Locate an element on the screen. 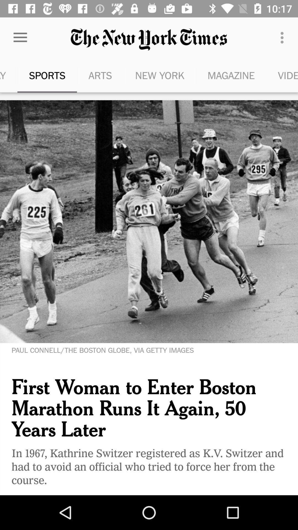 The width and height of the screenshot is (298, 530). swipe to arts is located at coordinates (100, 75).